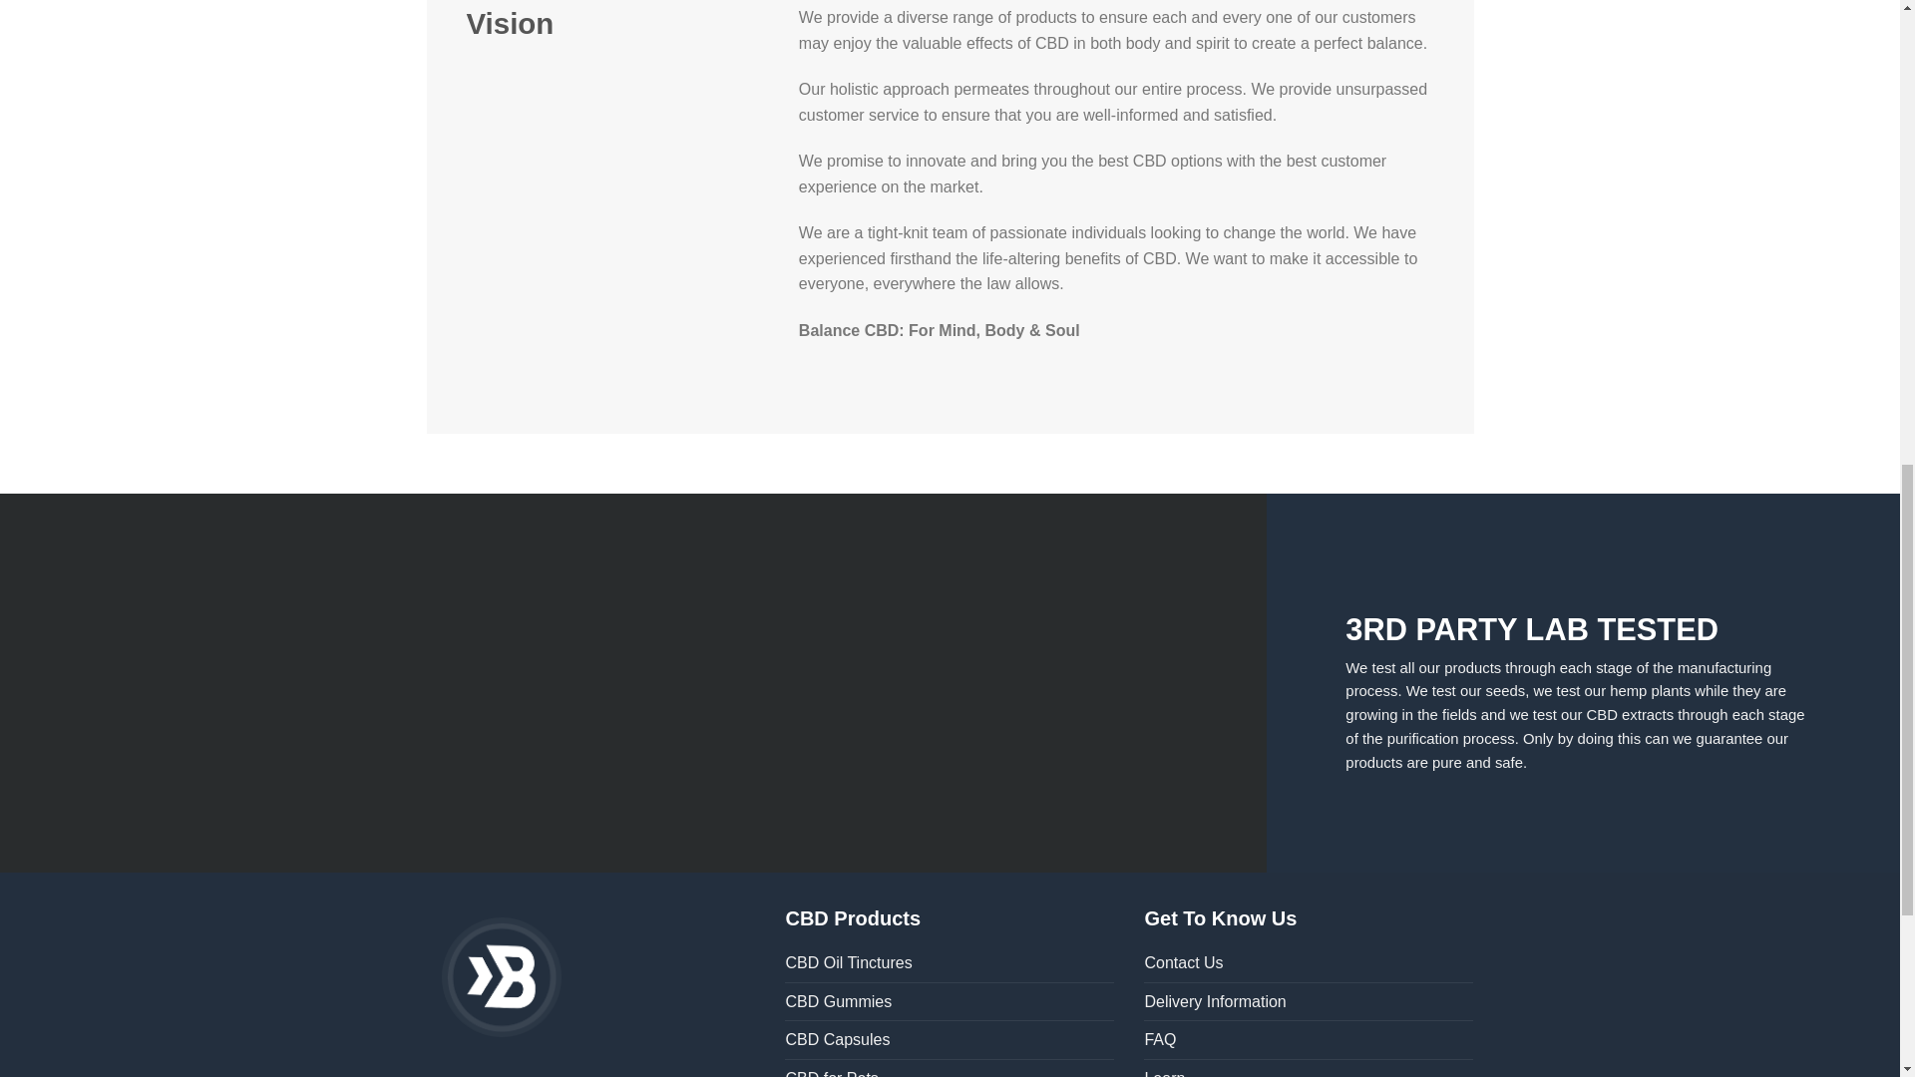  Describe the element at coordinates (831, 1068) in the screenshot. I see `CBD for Pets` at that location.